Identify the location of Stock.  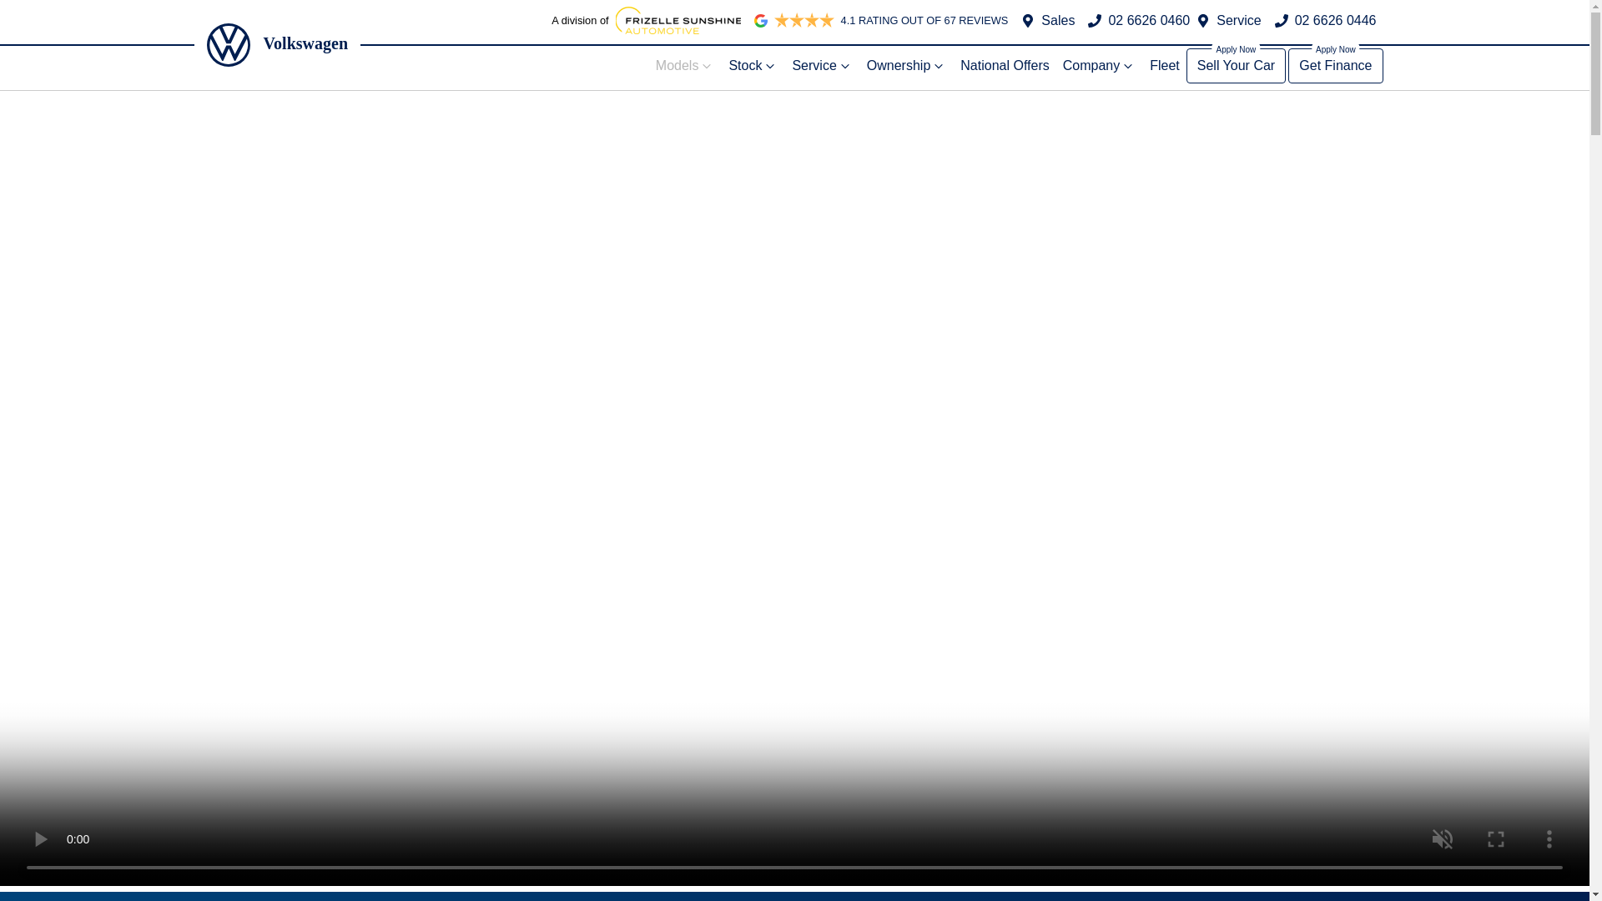
(753, 66).